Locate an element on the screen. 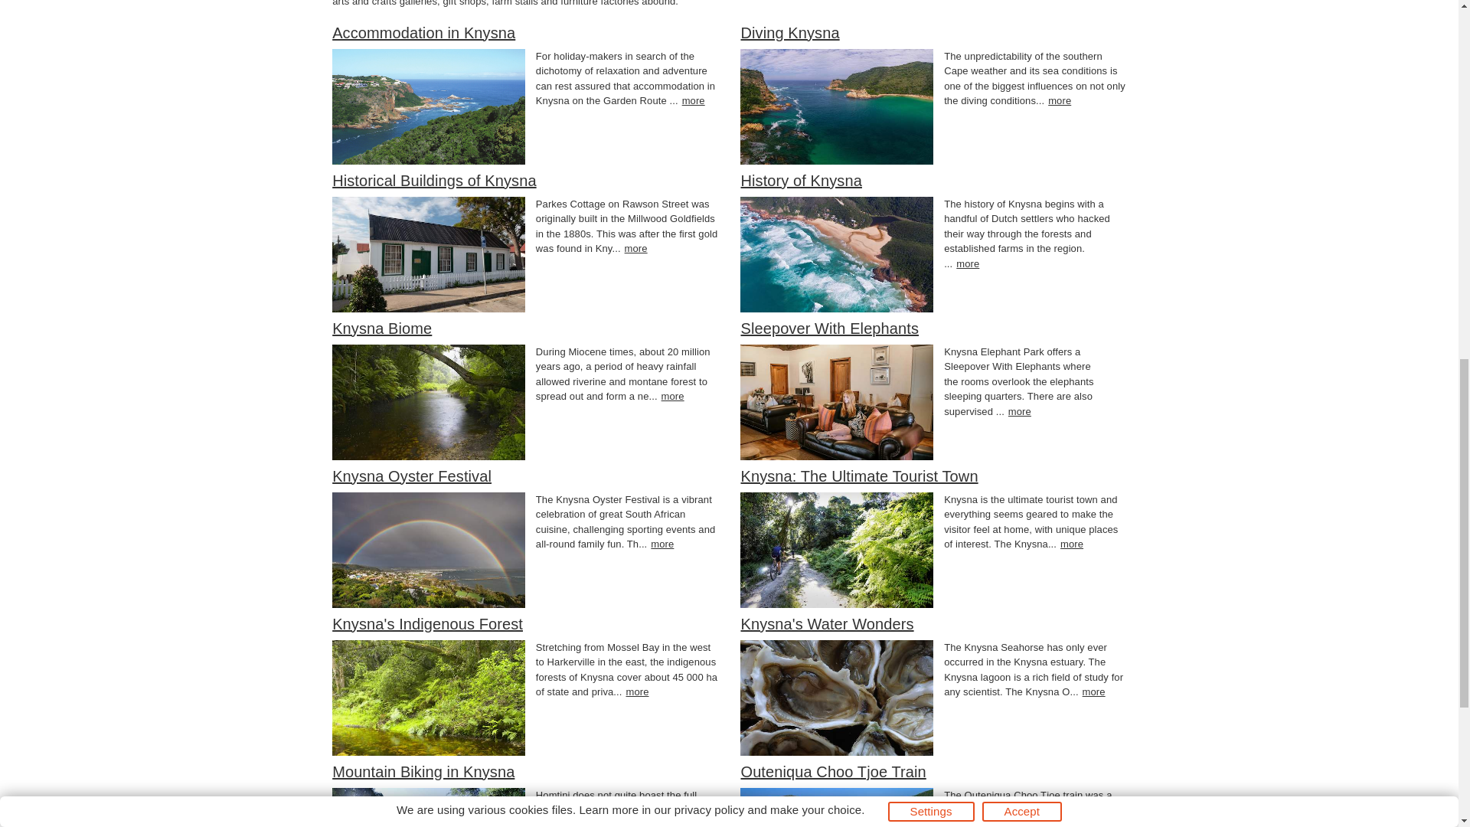 The width and height of the screenshot is (1470, 827). more is located at coordinates (1020, 412).